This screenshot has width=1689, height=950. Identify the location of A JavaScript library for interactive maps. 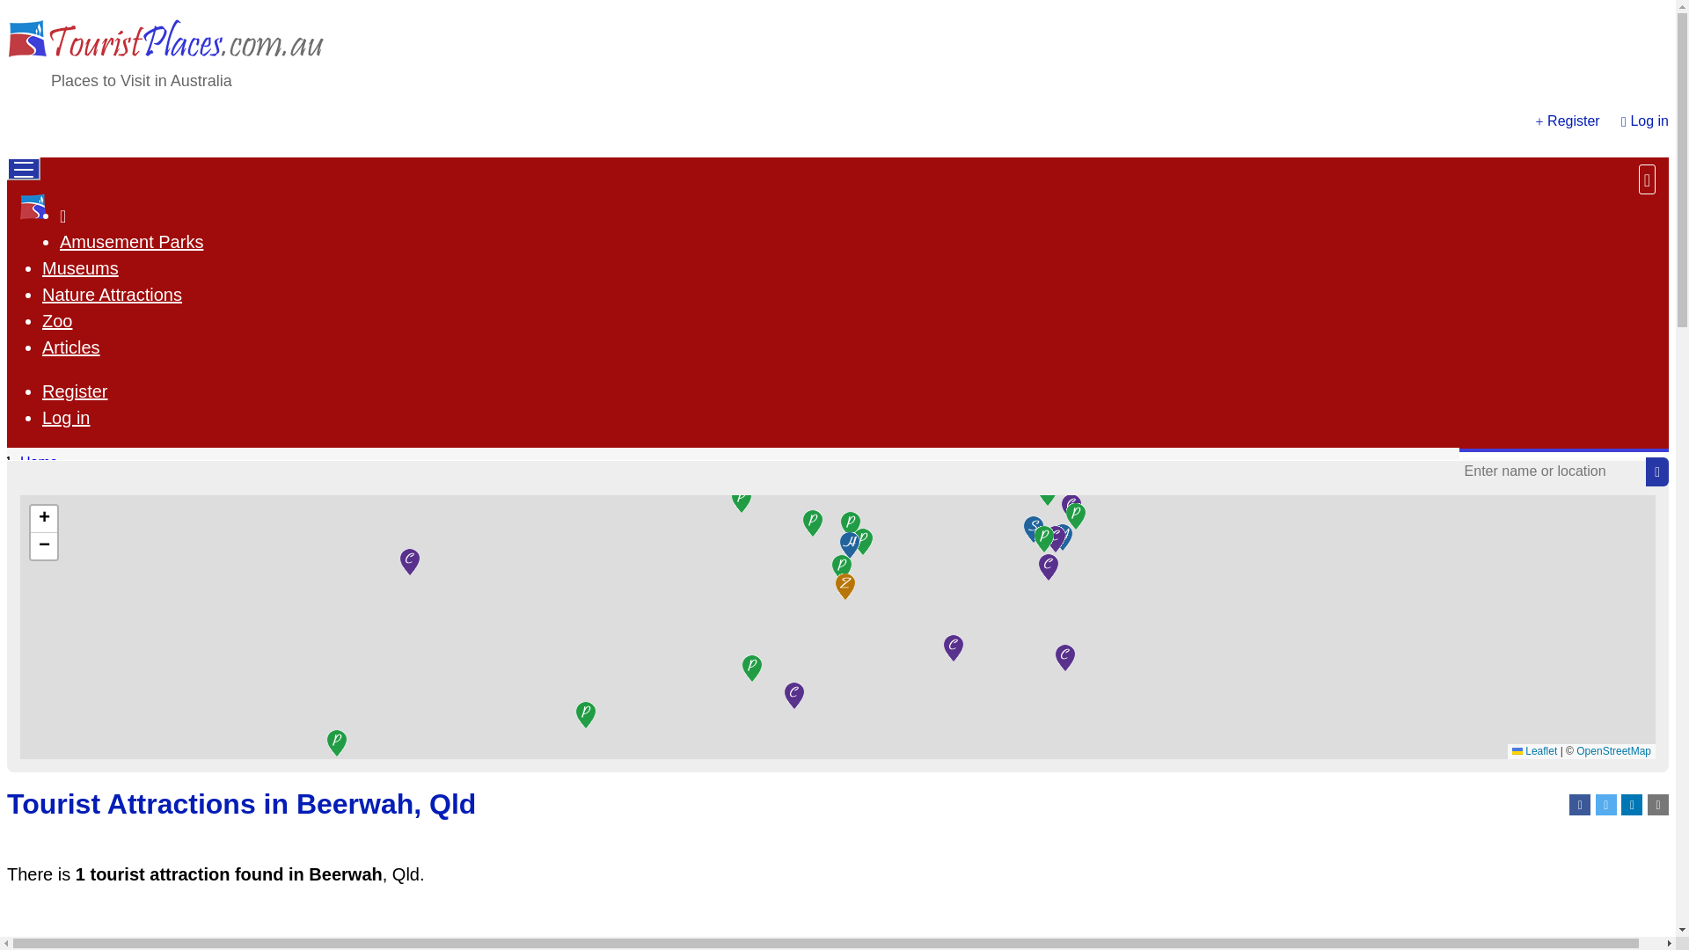
(1534, 750).